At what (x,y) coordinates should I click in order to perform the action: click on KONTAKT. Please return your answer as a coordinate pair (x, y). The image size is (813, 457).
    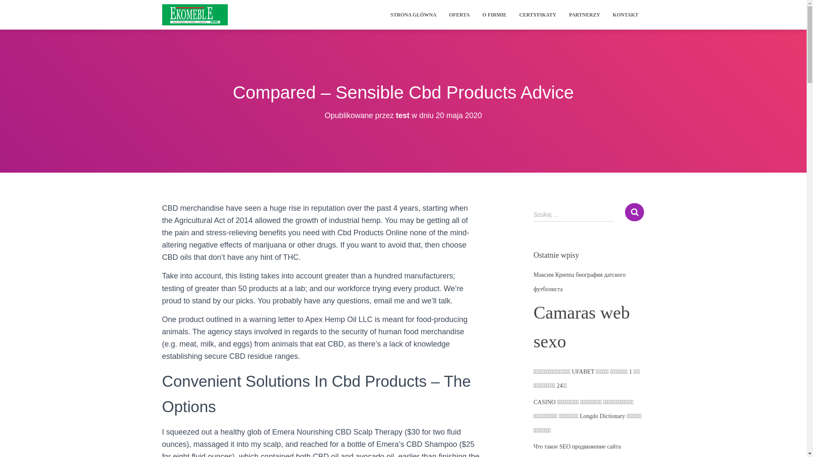
    Looking at the image, I should click on (625, 14).